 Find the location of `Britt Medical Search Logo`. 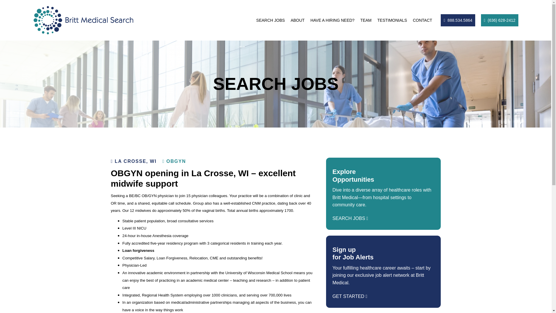

Britt Medical Search Logo is located at coordinates (83, 20).